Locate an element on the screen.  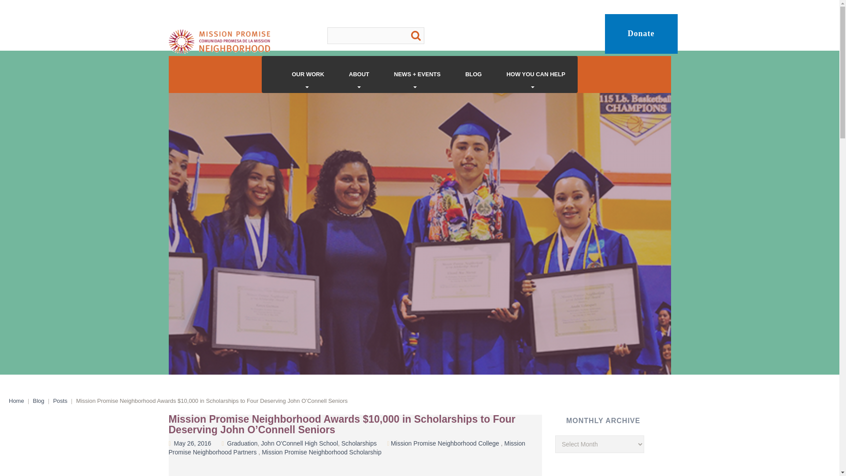
Mission Promise Neighborhood College is located at coordinates (445, 443).